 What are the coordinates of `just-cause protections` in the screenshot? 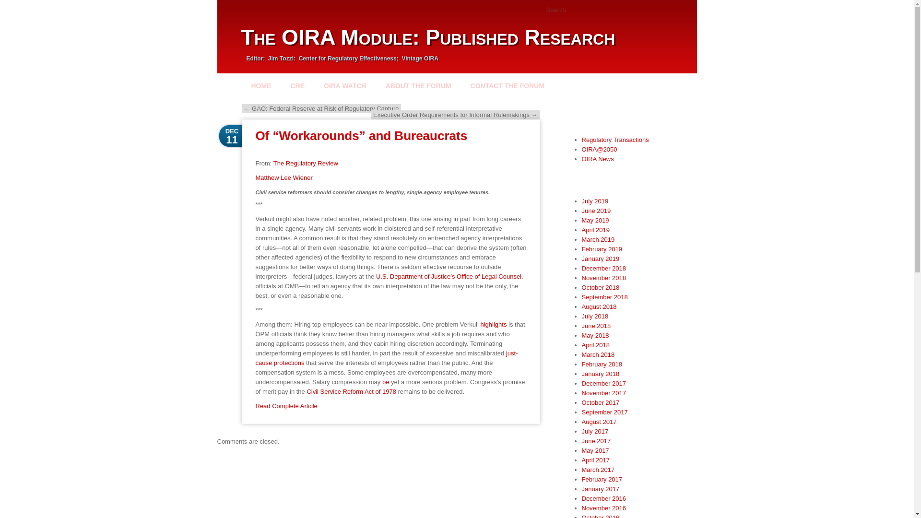 It's located at (386, 358).